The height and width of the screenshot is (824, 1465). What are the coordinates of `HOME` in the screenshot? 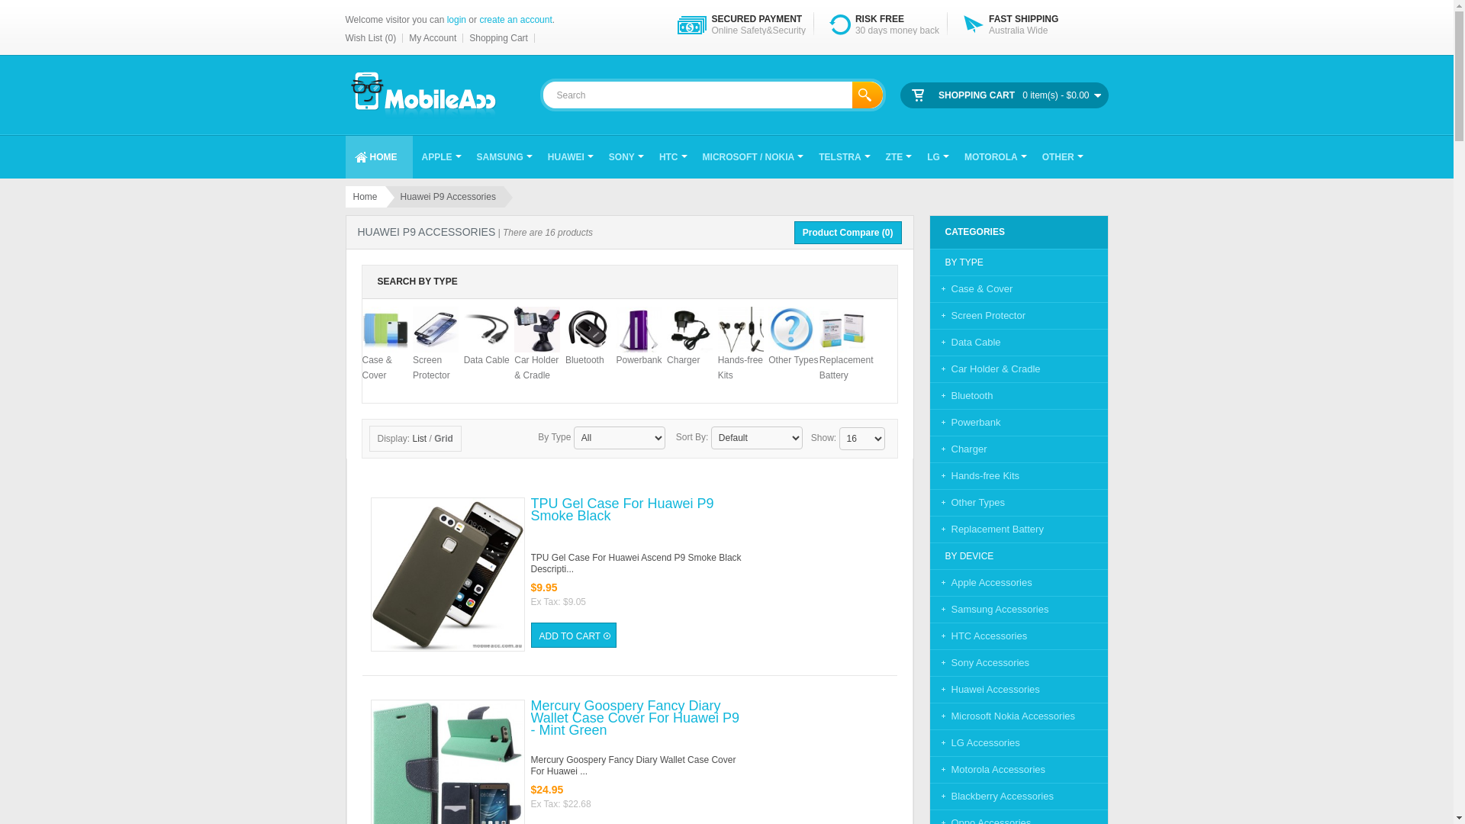 It's located at (378, 157).